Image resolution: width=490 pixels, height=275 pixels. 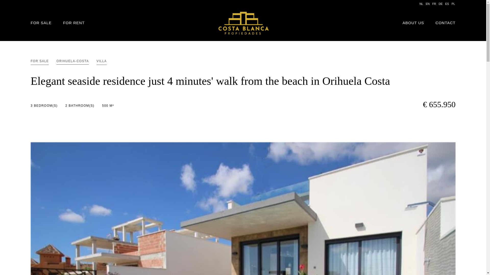 What do you see at coordinates (41, 23) in the screenshot?
I see `FOR SALE` at bounding box center [41, 23].